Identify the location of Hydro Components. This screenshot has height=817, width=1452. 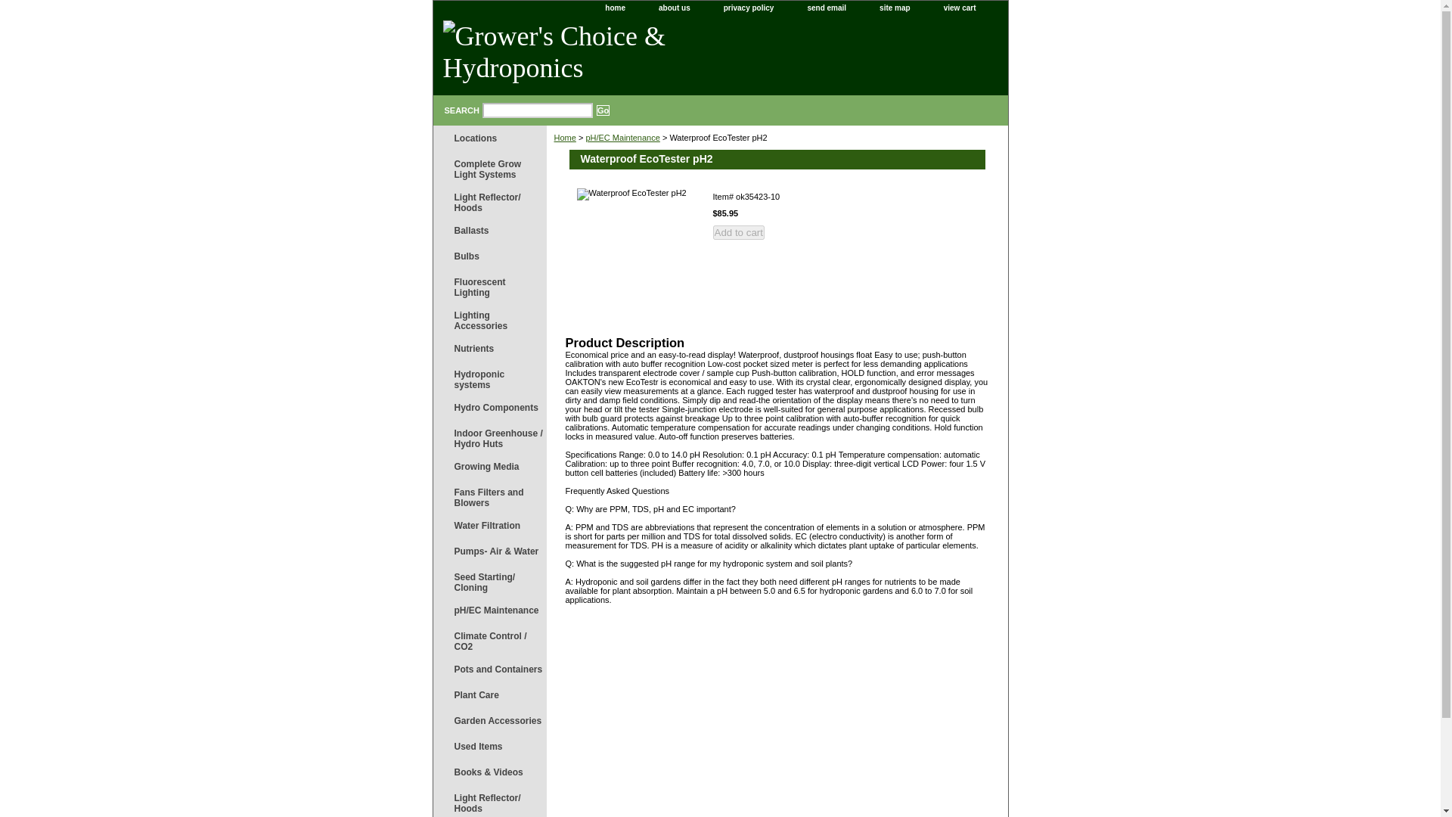
(489, 407).